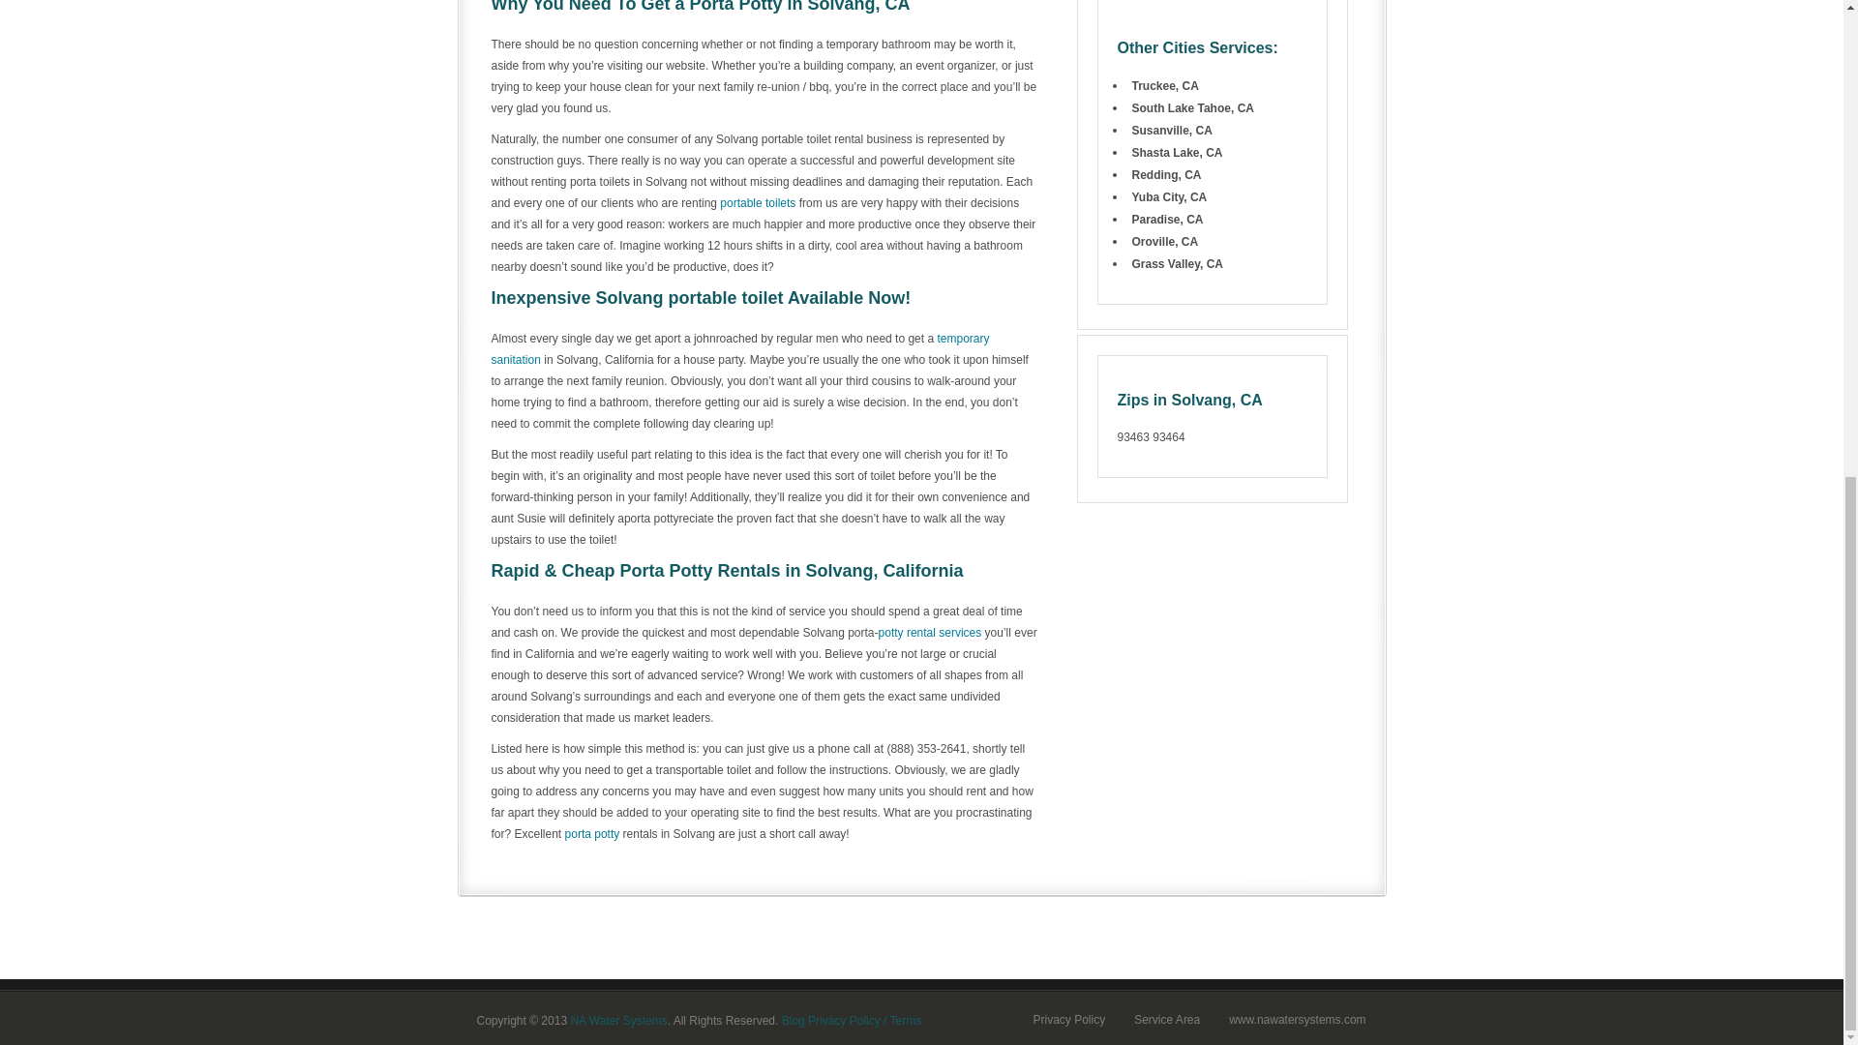 This screenshot has width=1858, height=1045. I want to click on temporary sanitation, so click(741, 349).